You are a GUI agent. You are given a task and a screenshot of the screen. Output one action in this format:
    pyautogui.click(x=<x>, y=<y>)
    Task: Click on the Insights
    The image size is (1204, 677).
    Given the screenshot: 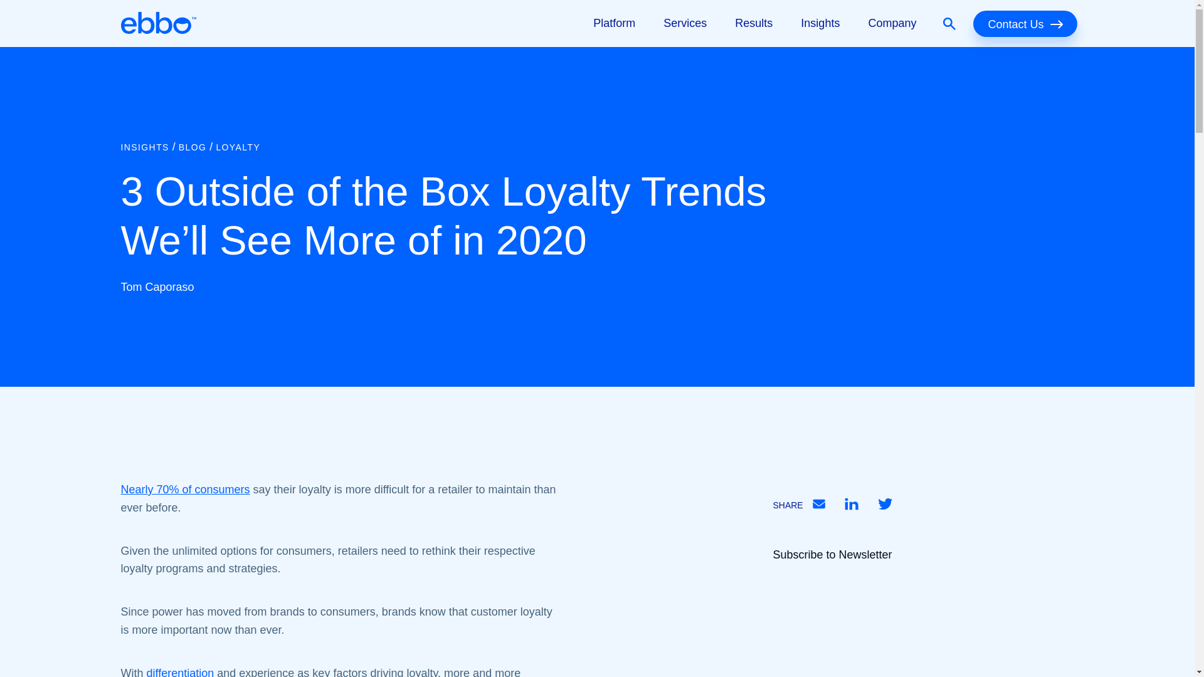 What is the action you would take?
    pyautogui.click(x=820, y=23)
    